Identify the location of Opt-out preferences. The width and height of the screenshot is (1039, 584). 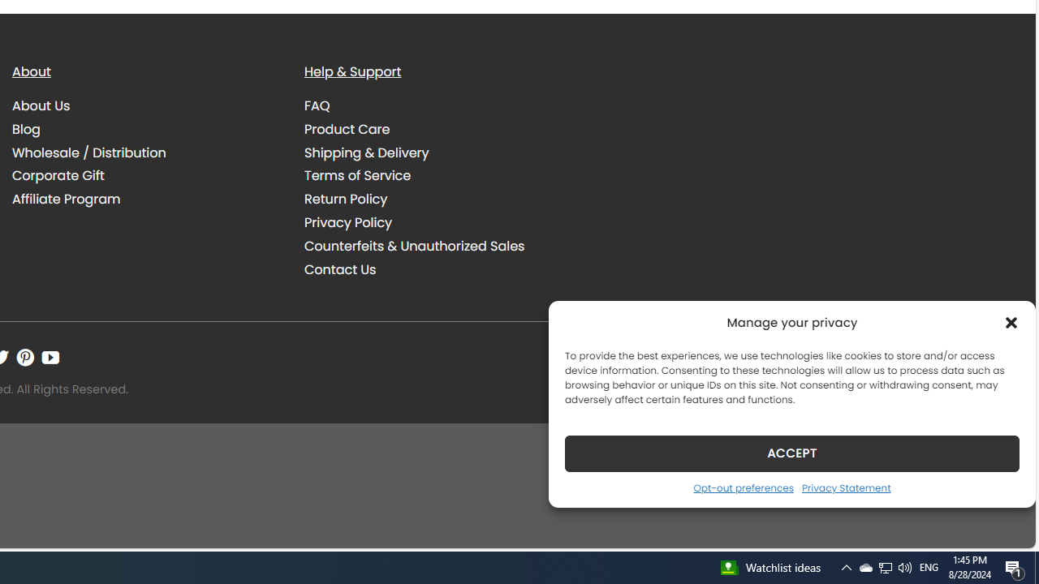
(743, 487).